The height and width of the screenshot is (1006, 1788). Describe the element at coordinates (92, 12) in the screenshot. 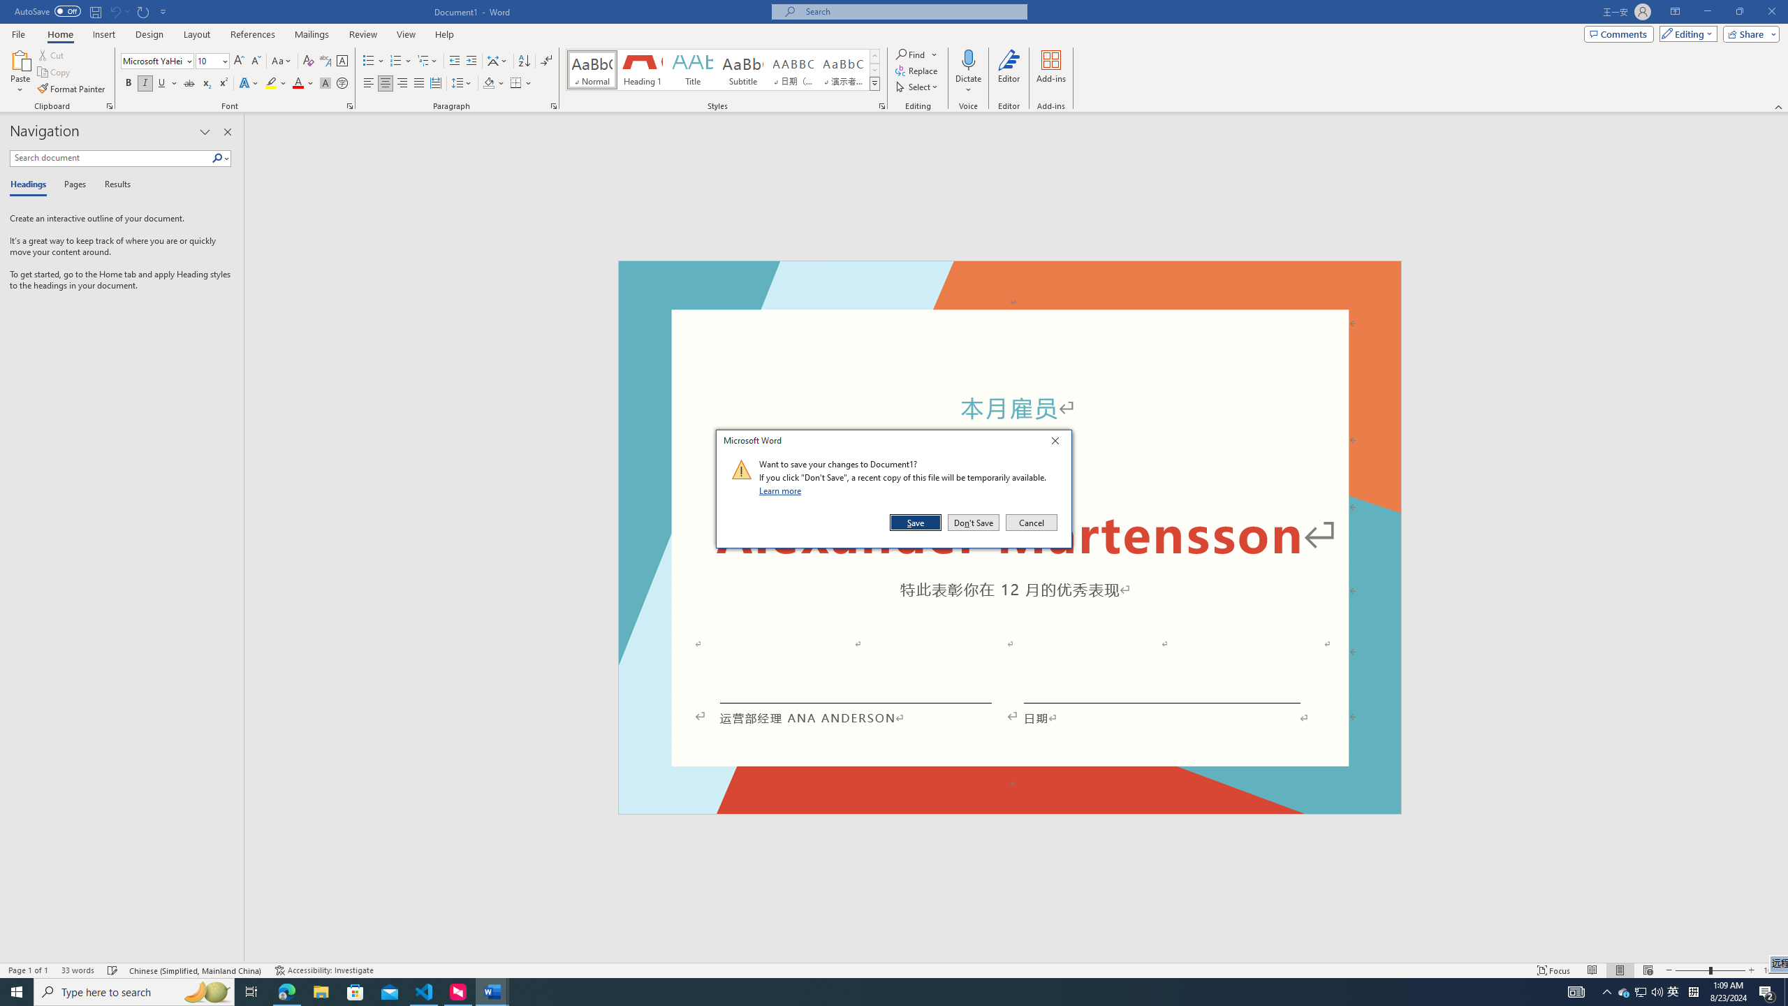

I see `Quick Access Toolbar` at that location.